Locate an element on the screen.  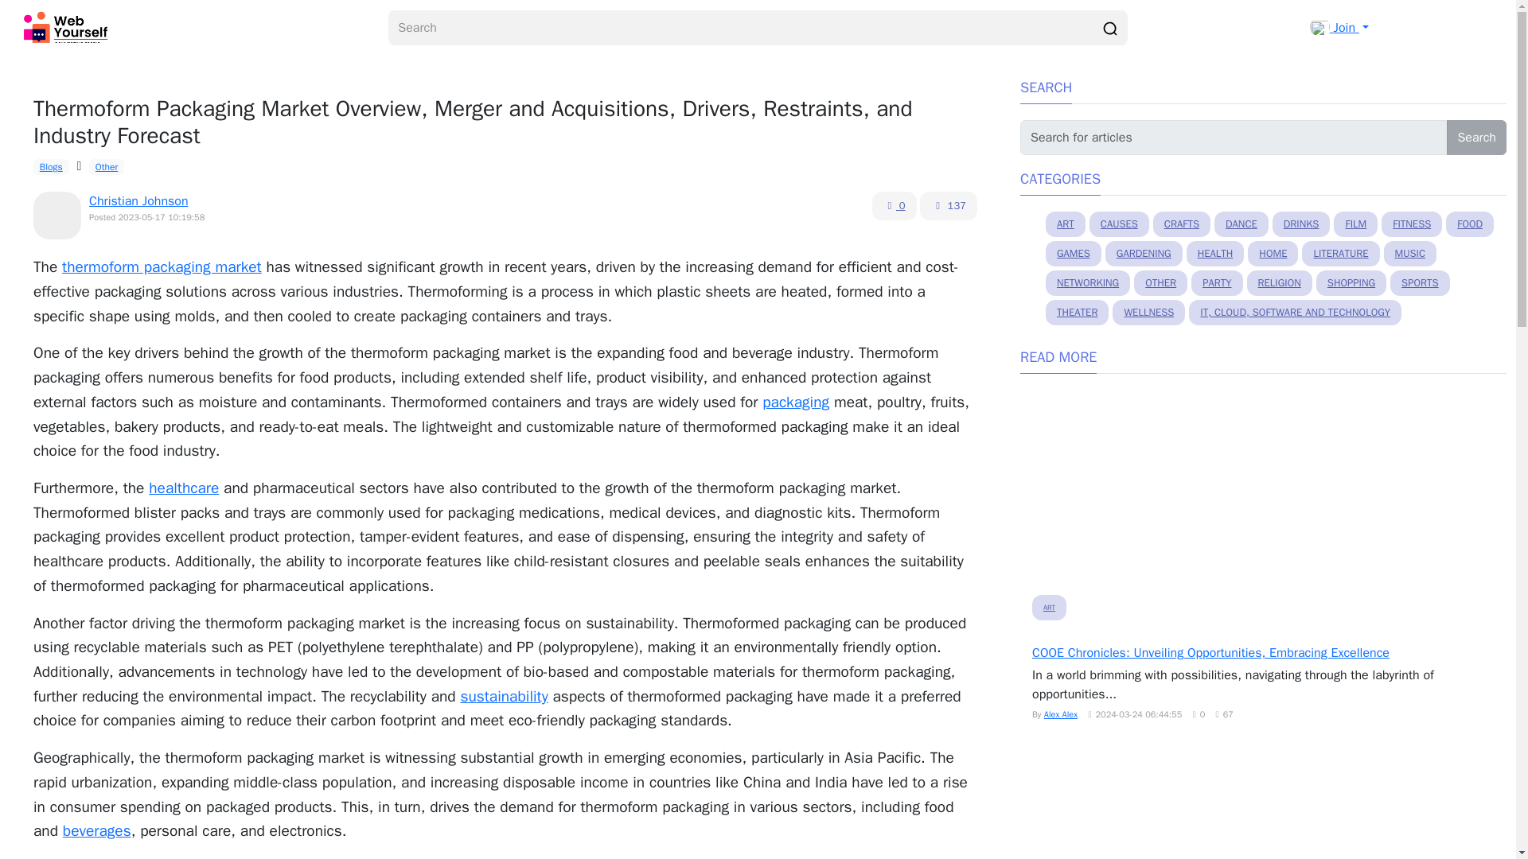
sustainability is located at coordinates (503, 697).